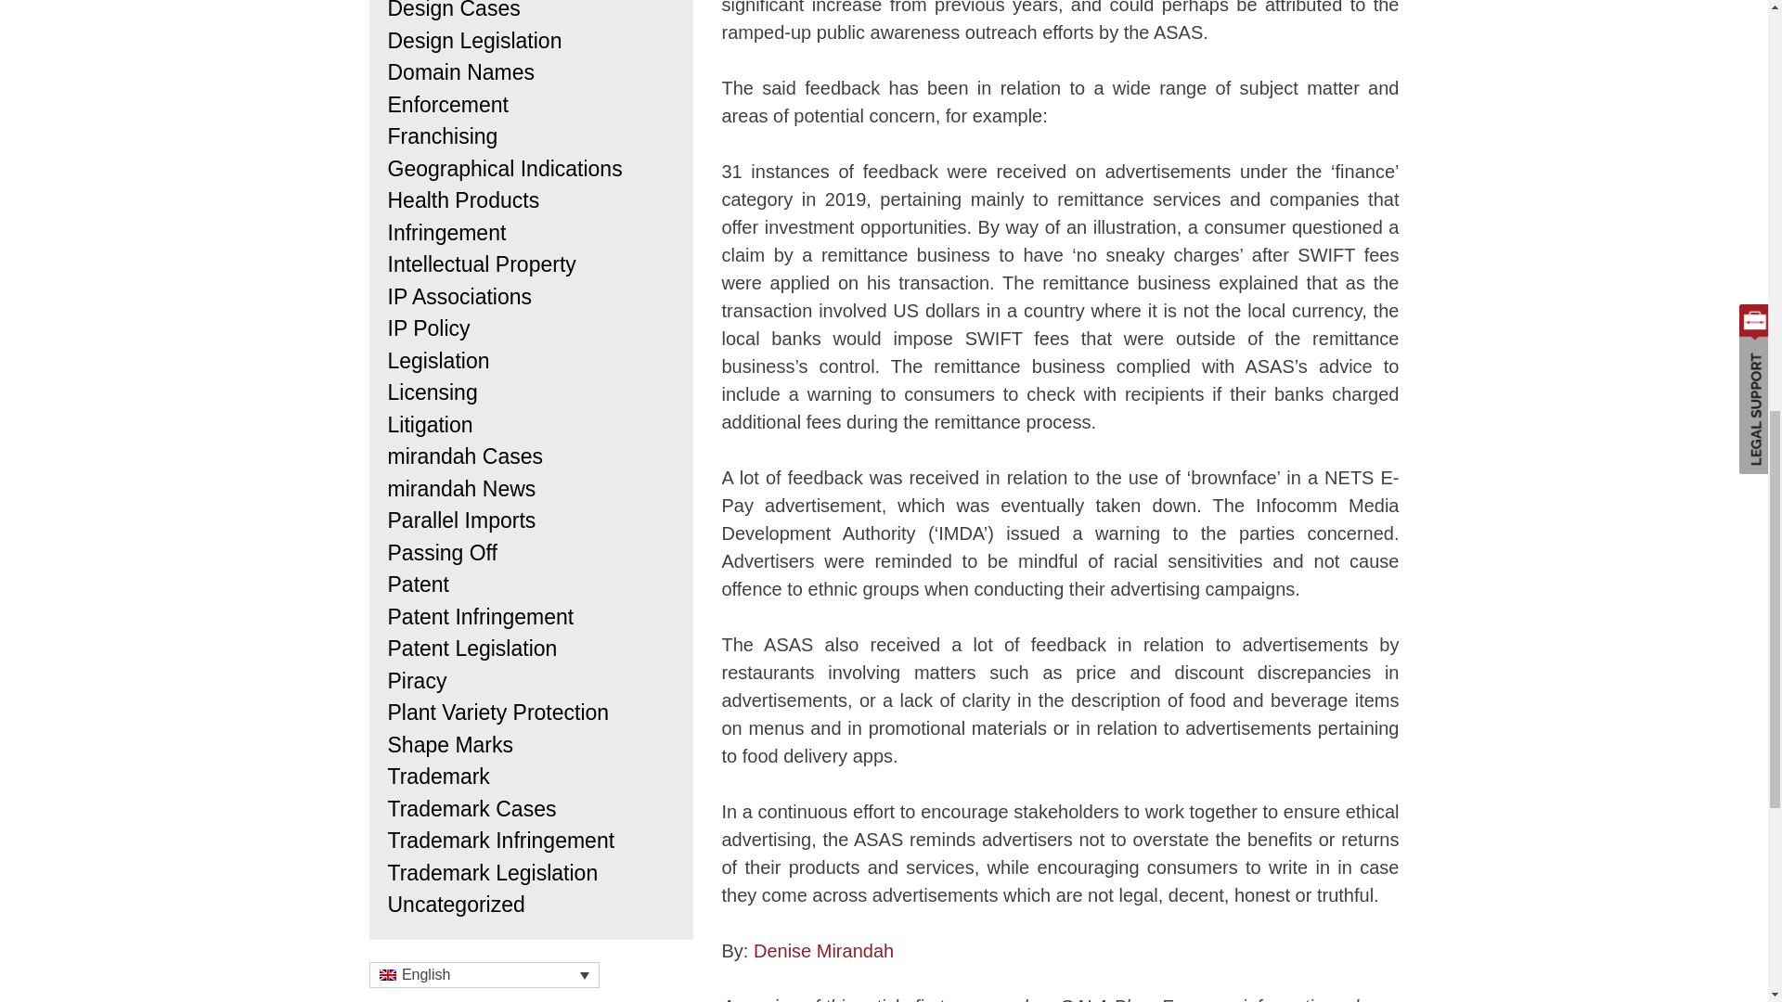  Describe the element at coordinates (444, 135) in the screenshot. I see `Franchising` at that location.